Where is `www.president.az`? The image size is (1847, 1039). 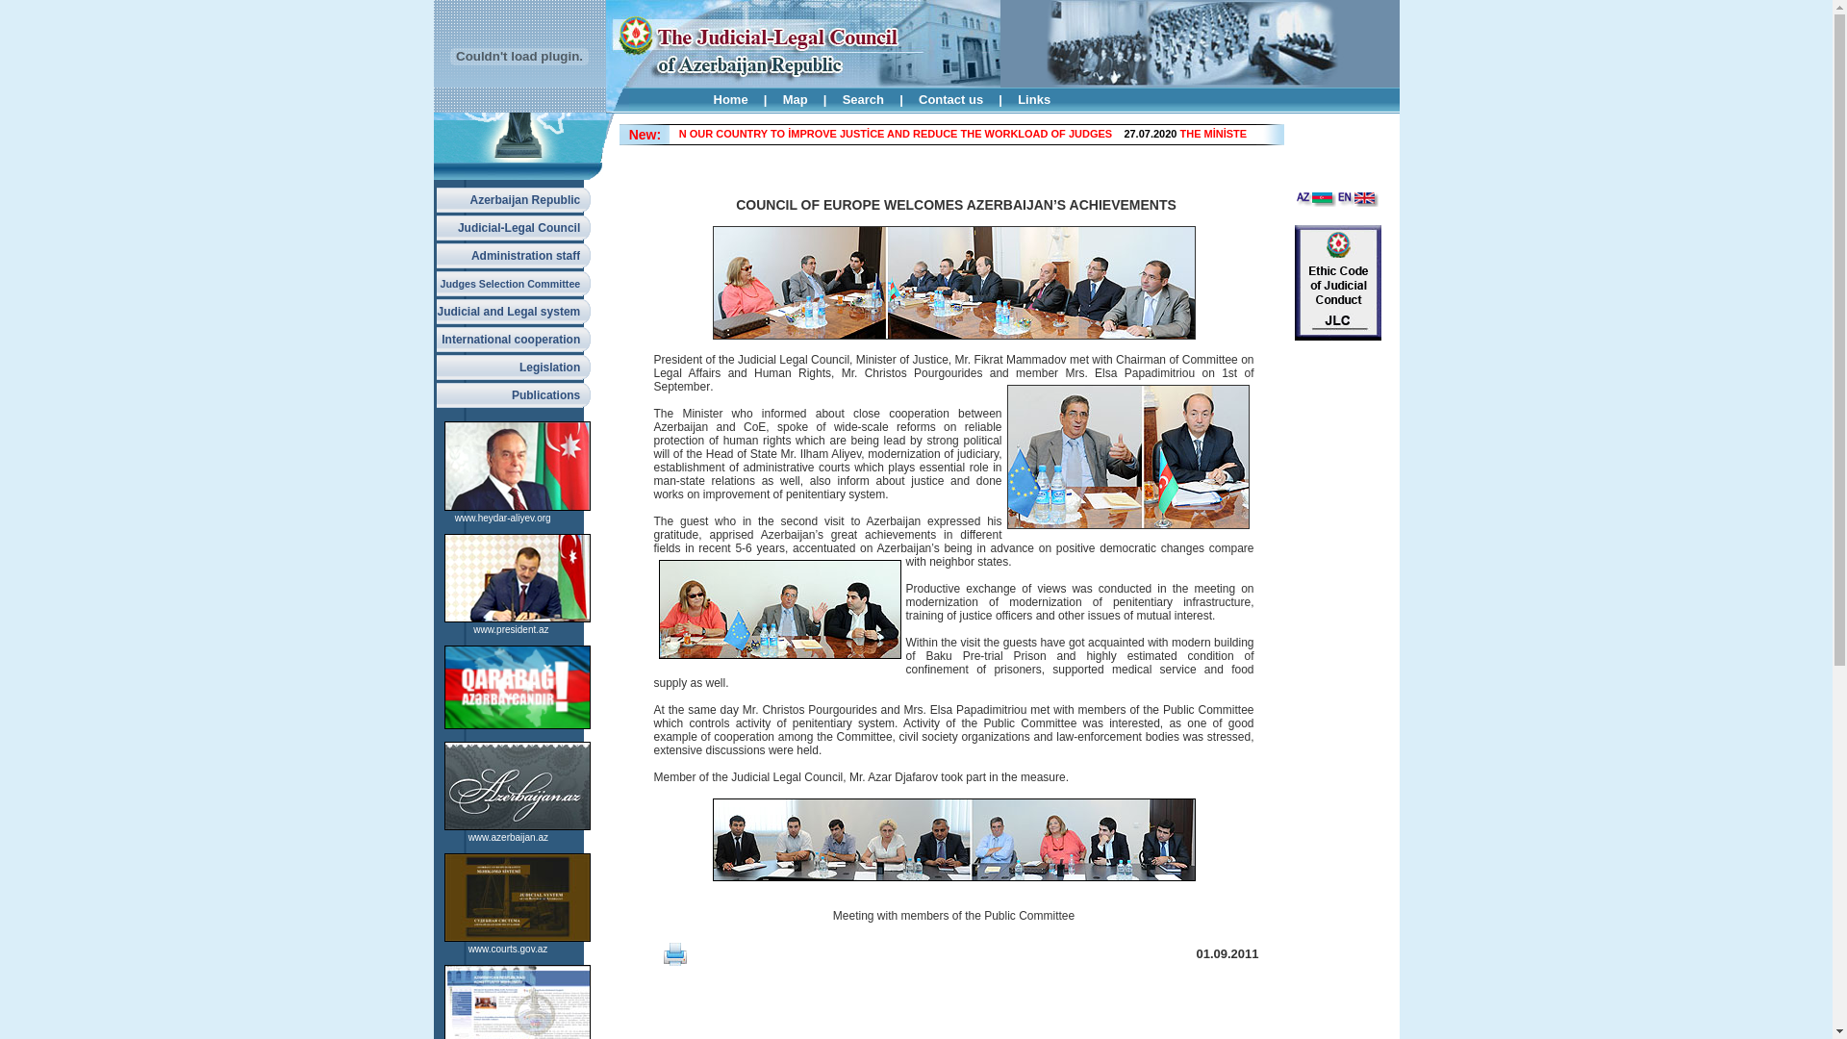
www.president.az is located at coordinates (510, 629).